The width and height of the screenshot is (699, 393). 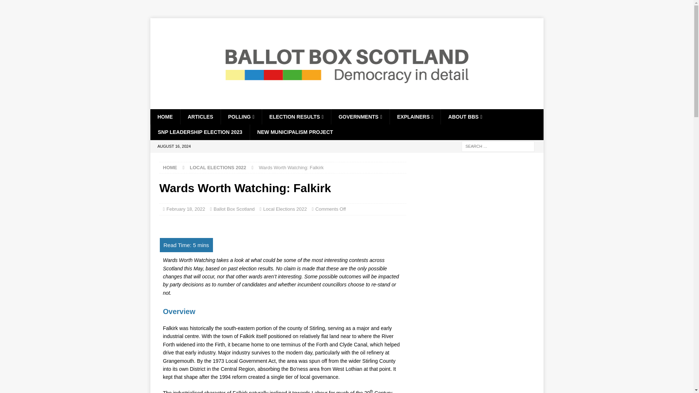 What do you see at coordinates (165, 117) in the screenshot?
I see `HOME` at bounding box center [165, 117].